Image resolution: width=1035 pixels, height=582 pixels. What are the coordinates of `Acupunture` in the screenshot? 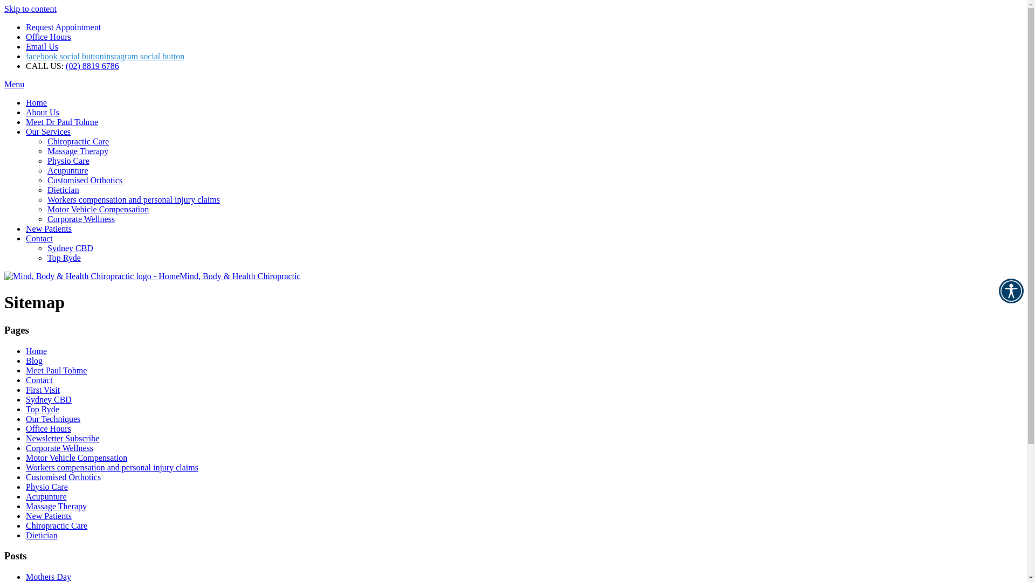 It's located at (68, 170).